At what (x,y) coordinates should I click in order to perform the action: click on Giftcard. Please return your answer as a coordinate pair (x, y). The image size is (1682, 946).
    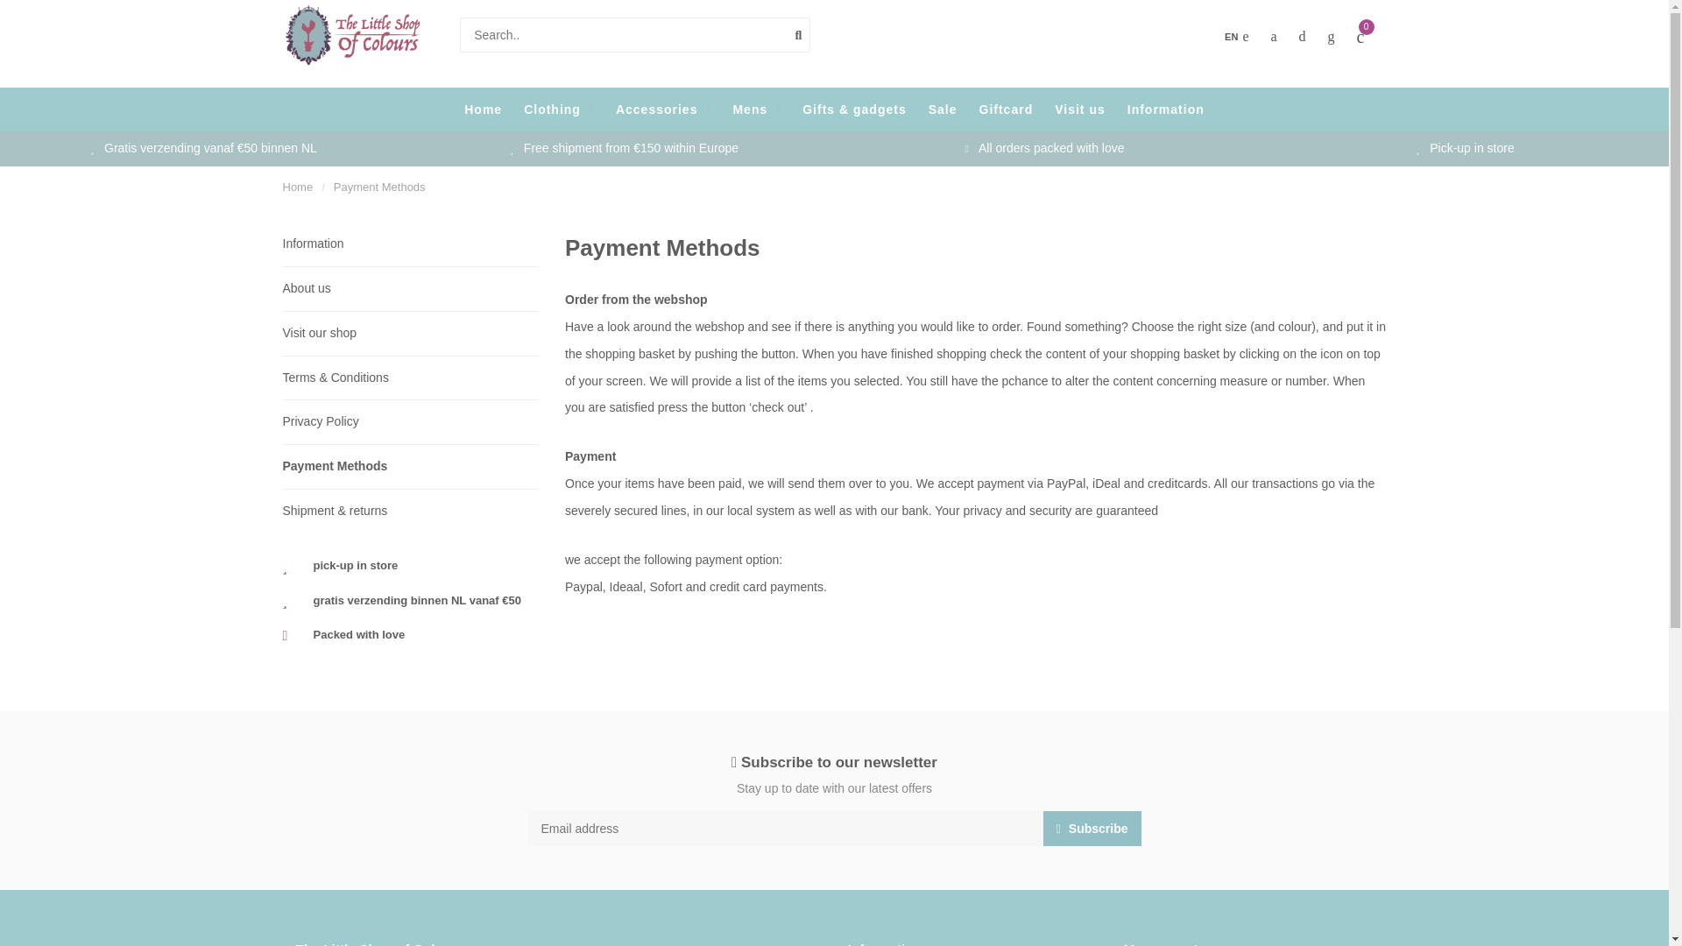
    Looking at the image, I should click on (1006, 109).